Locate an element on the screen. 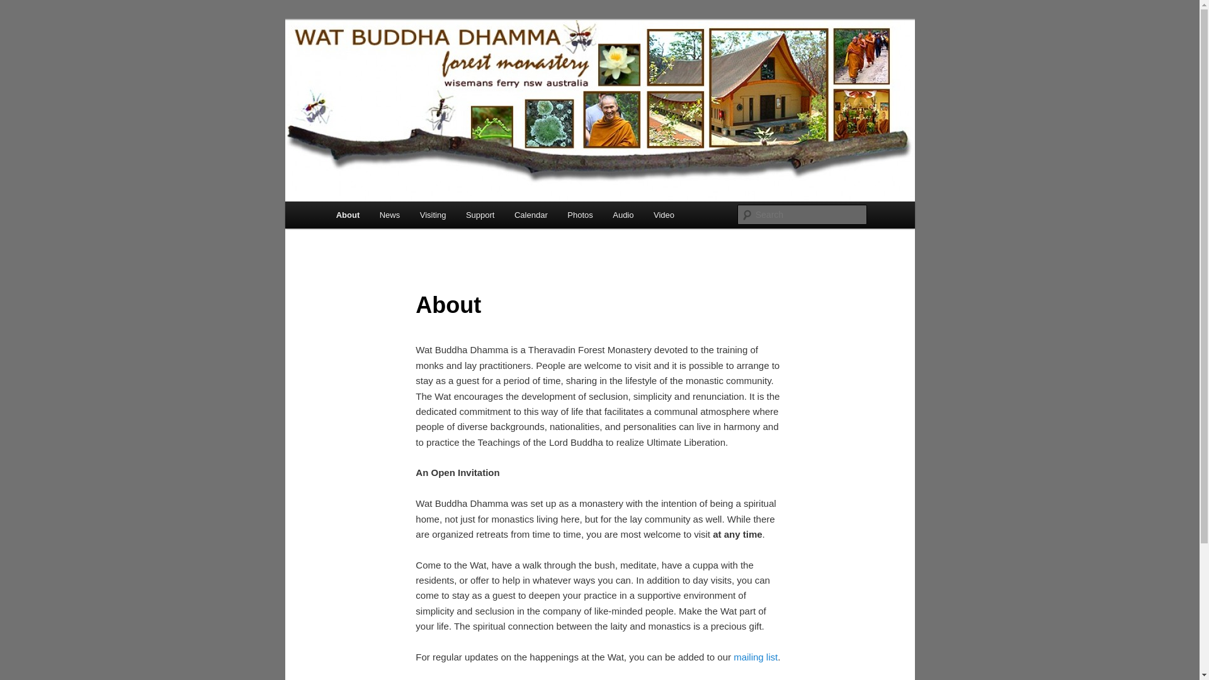  Wat Buddha Dhamma is located at coordinates (429, 65).